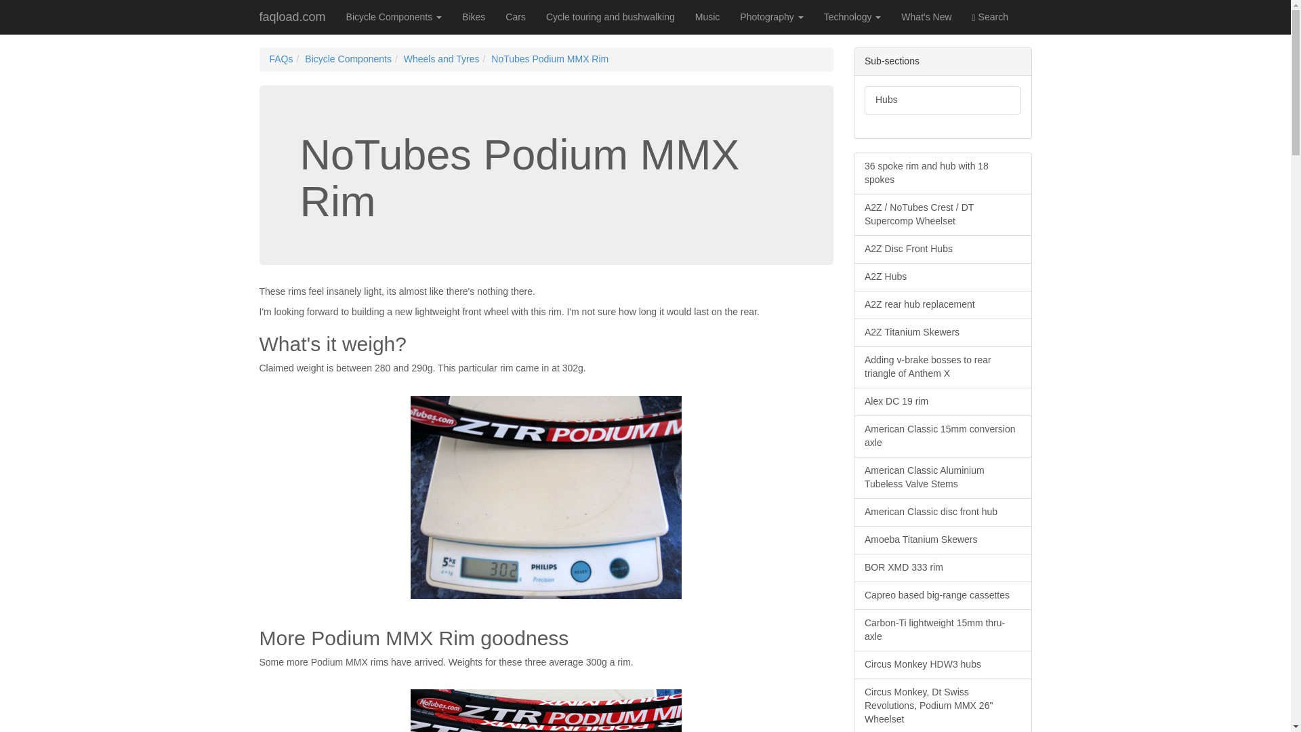  What do you see at coordinates (293, 16) in the screenshot?
I see `faqload.com` at bounding box center [293, 16].